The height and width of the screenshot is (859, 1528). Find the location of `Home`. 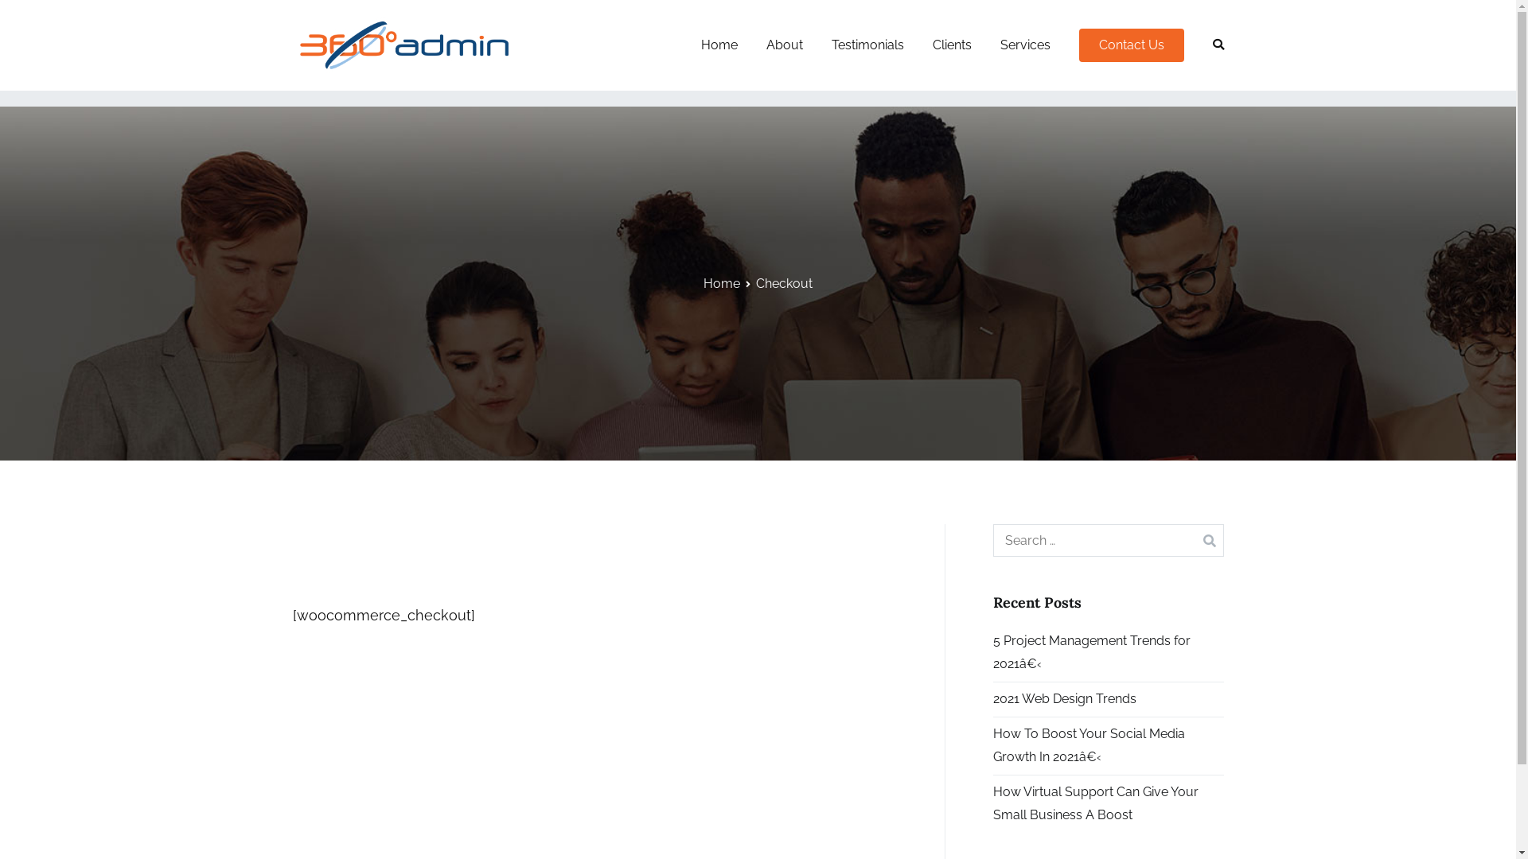

Home is located at coordinates (722, 283).